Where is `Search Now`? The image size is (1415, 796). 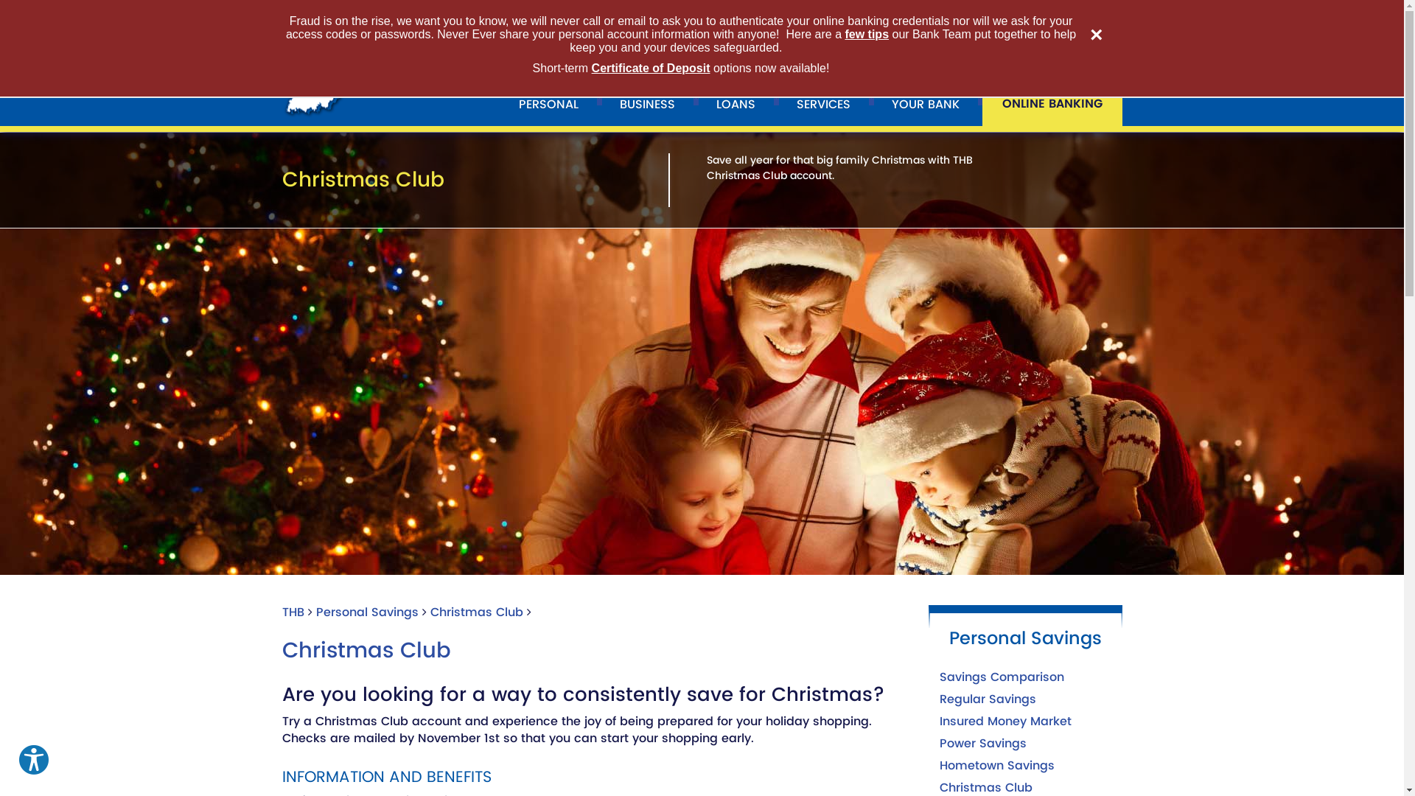 Search Now is located at coordinates (1108, 18).